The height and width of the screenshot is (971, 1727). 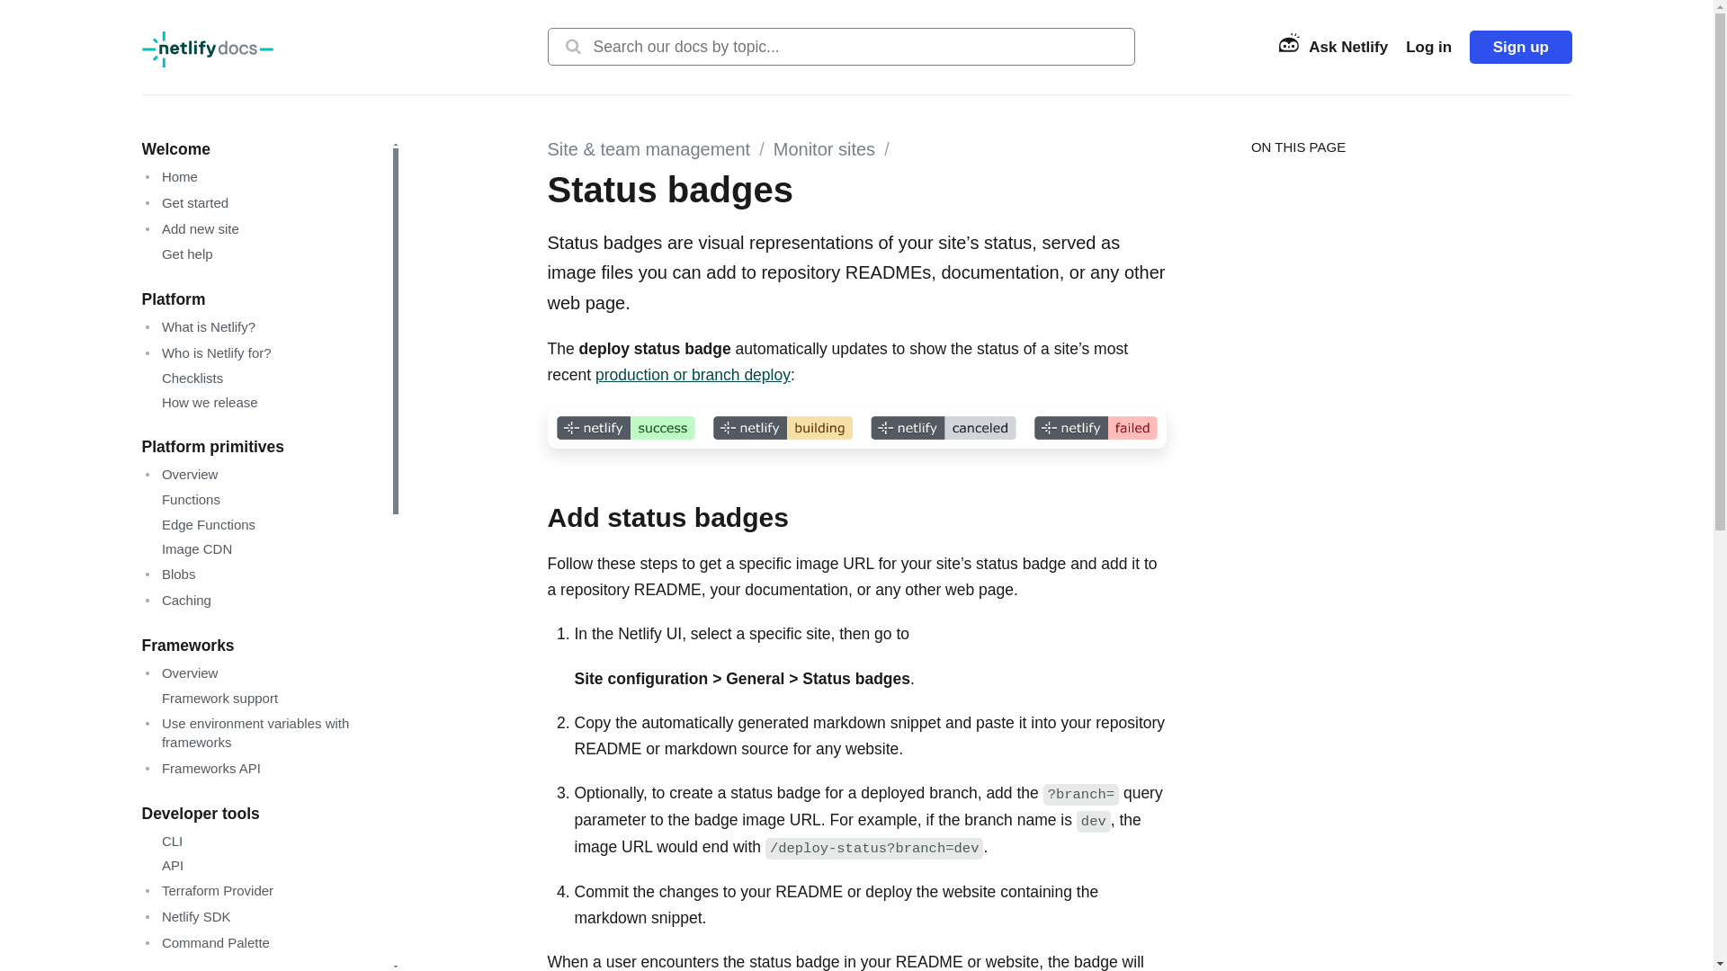 I want to click on Add new site, so click(x=191, y=228).